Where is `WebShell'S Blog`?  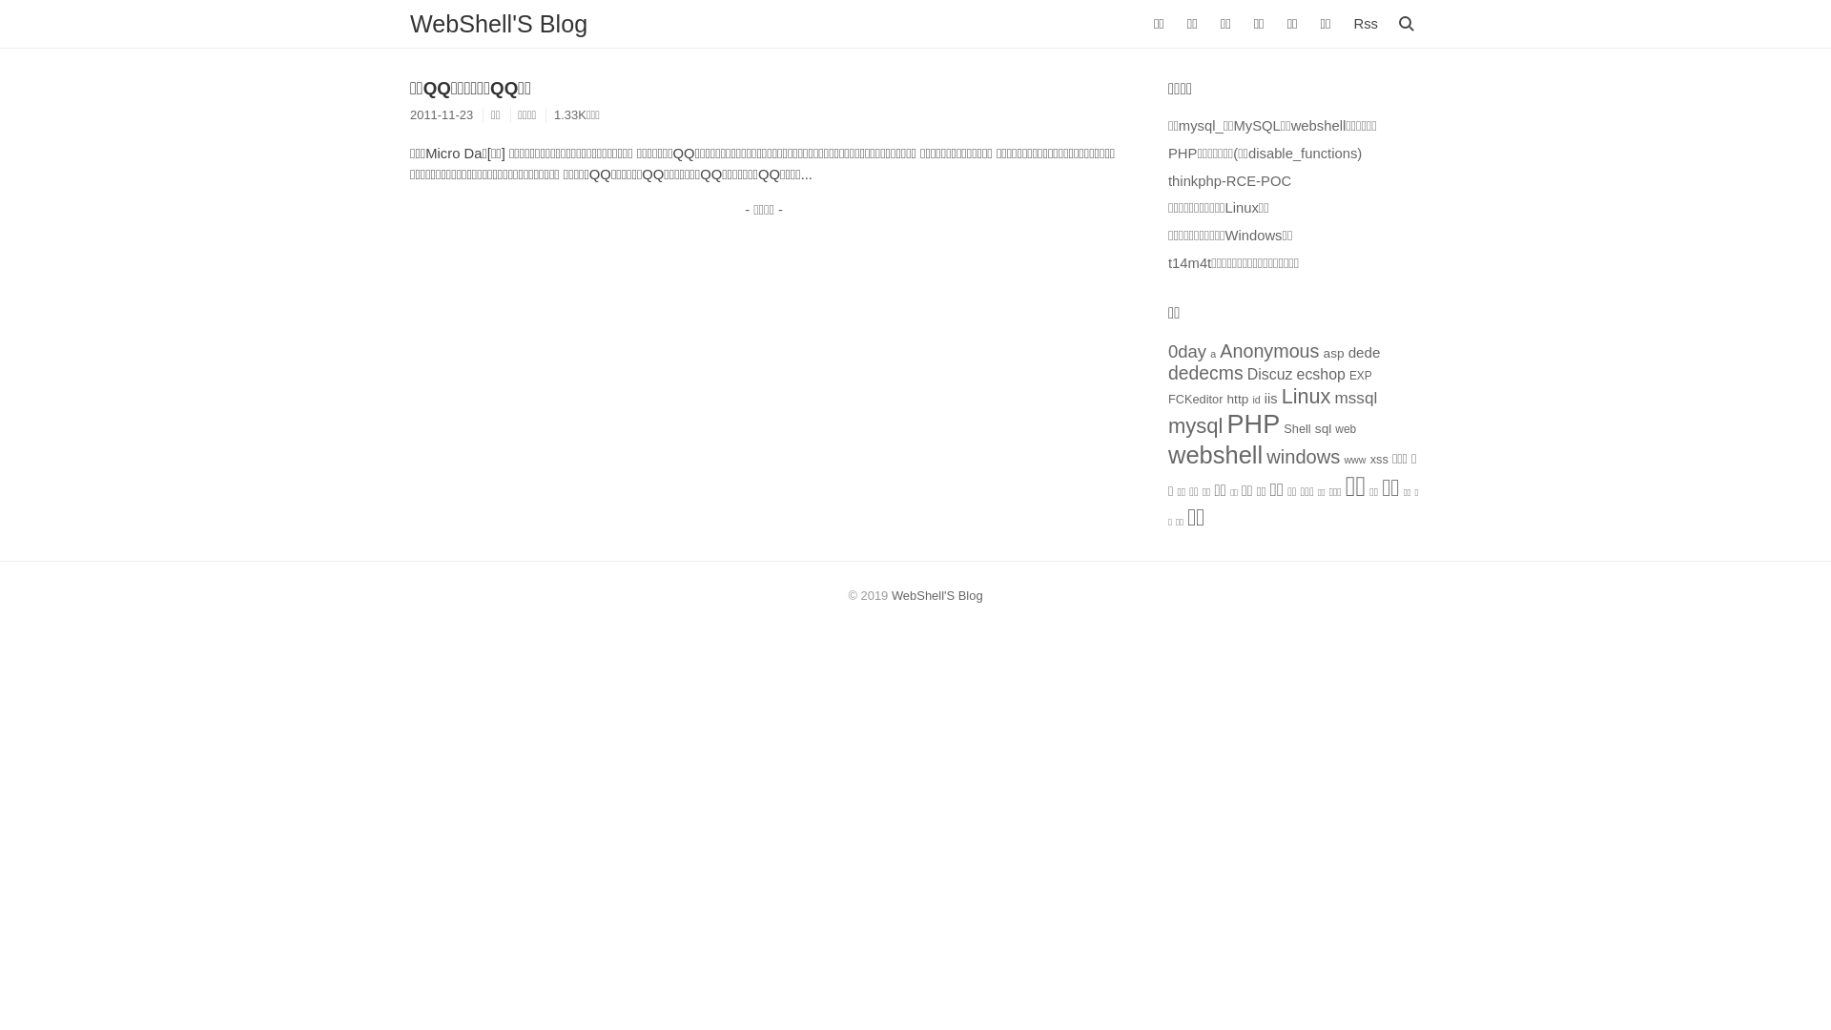
WebShell'S Blog is located at coordinates (937, 595).